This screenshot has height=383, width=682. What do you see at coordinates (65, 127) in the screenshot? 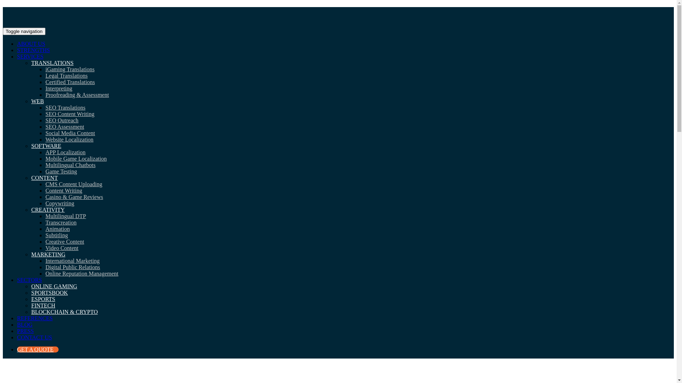
I see `SEO Assessment` at bounding box center [65, 127].